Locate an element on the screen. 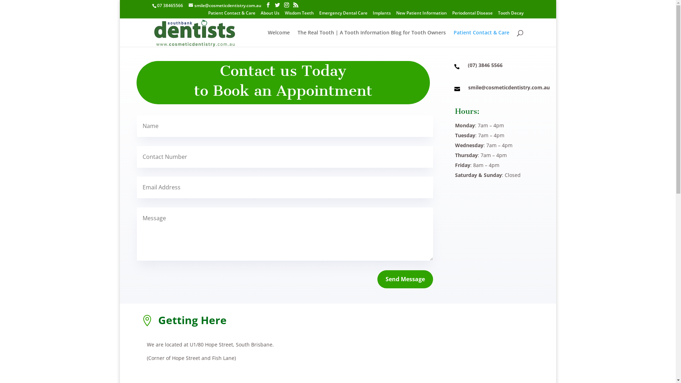 This screenshot has height=383, width=681. 07 38465566 is located at coordinates (170, 6).